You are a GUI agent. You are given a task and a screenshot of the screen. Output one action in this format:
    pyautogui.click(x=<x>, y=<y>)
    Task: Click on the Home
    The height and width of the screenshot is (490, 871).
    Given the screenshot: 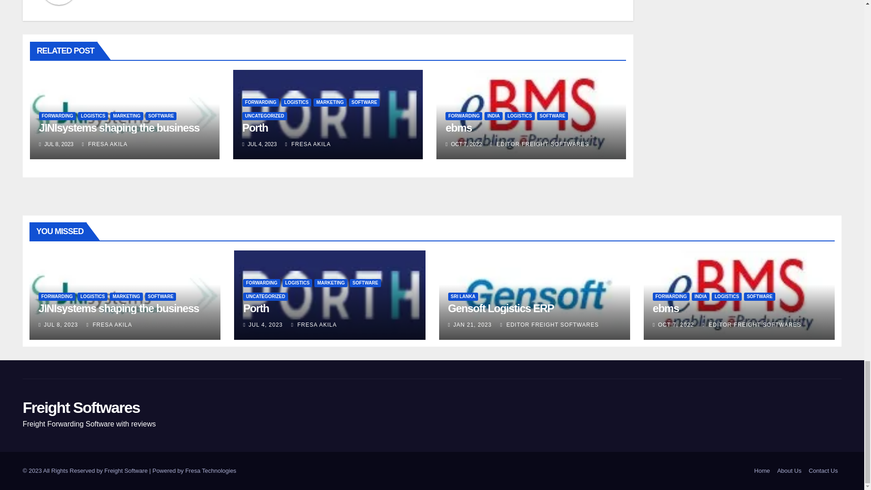 What is the action you would take?
    pyautogui.click(x=762, y=471)
    